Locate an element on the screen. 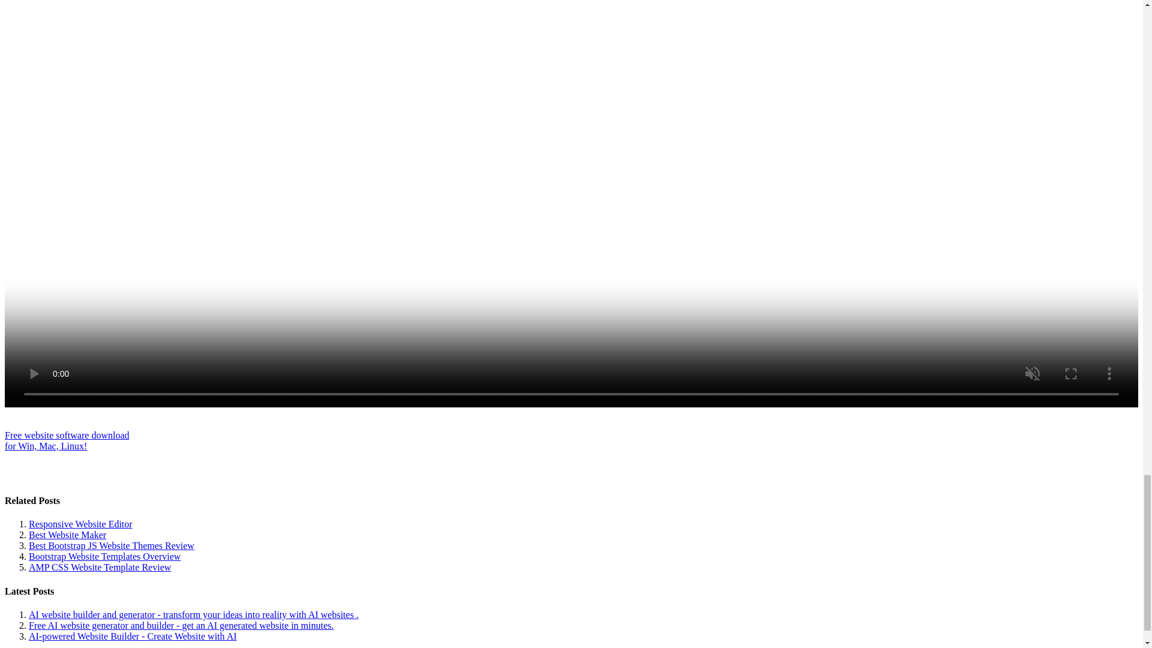  Best Bootstrap JS Website Themes Review is located at coordinates (112, 545).